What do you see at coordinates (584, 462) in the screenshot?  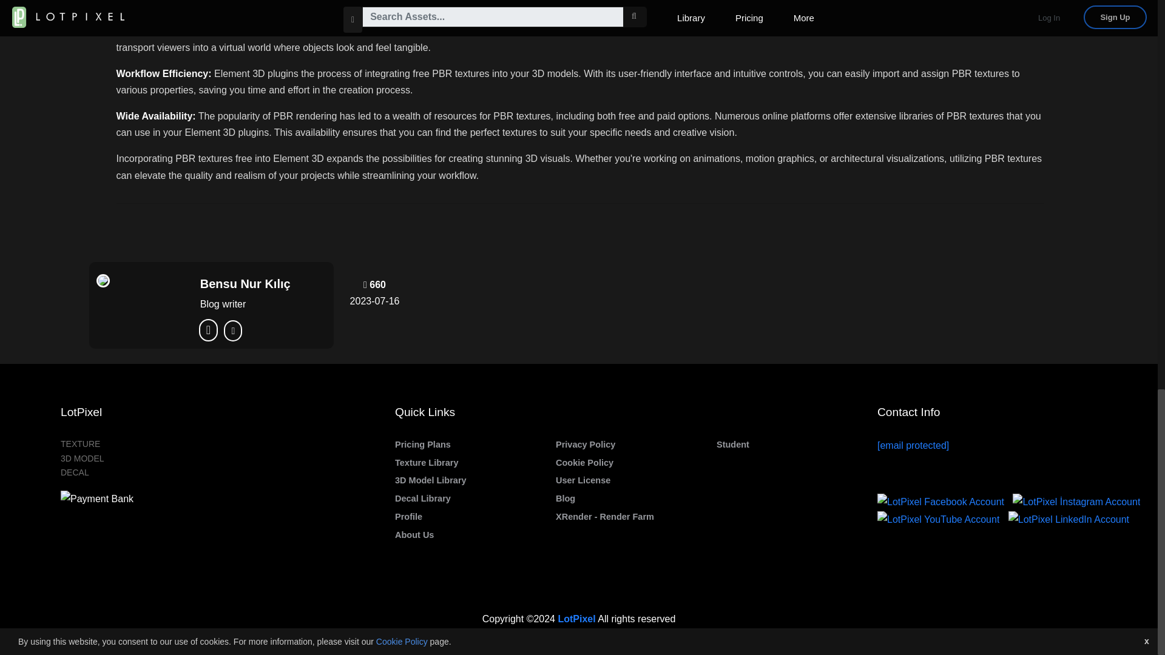 I see `Cookie Policy` at bounding box center [584, 462].